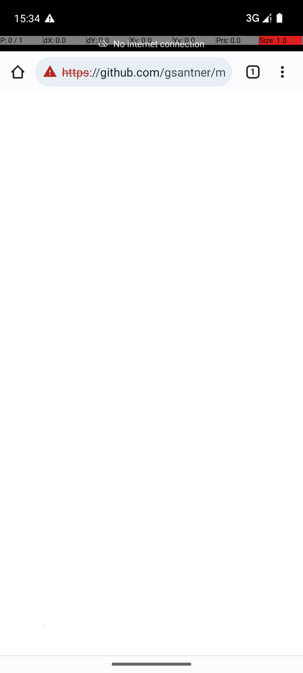 The height and width of the screenshot is (673, 303). I want to click on To get Chrome’s highest level of security, , so click(155, 386).